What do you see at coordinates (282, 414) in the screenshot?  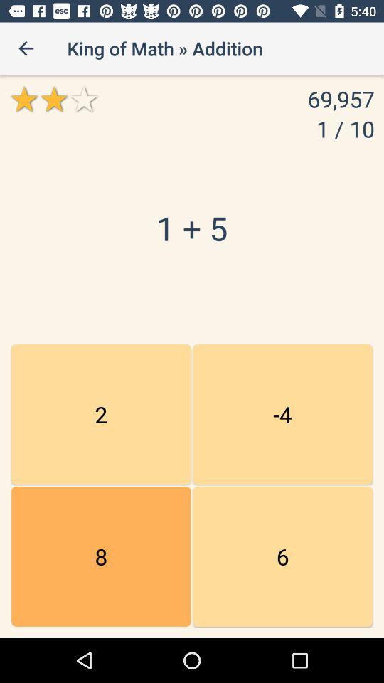 I see `turn off the 25 icon` at bounding box center [282, 414].